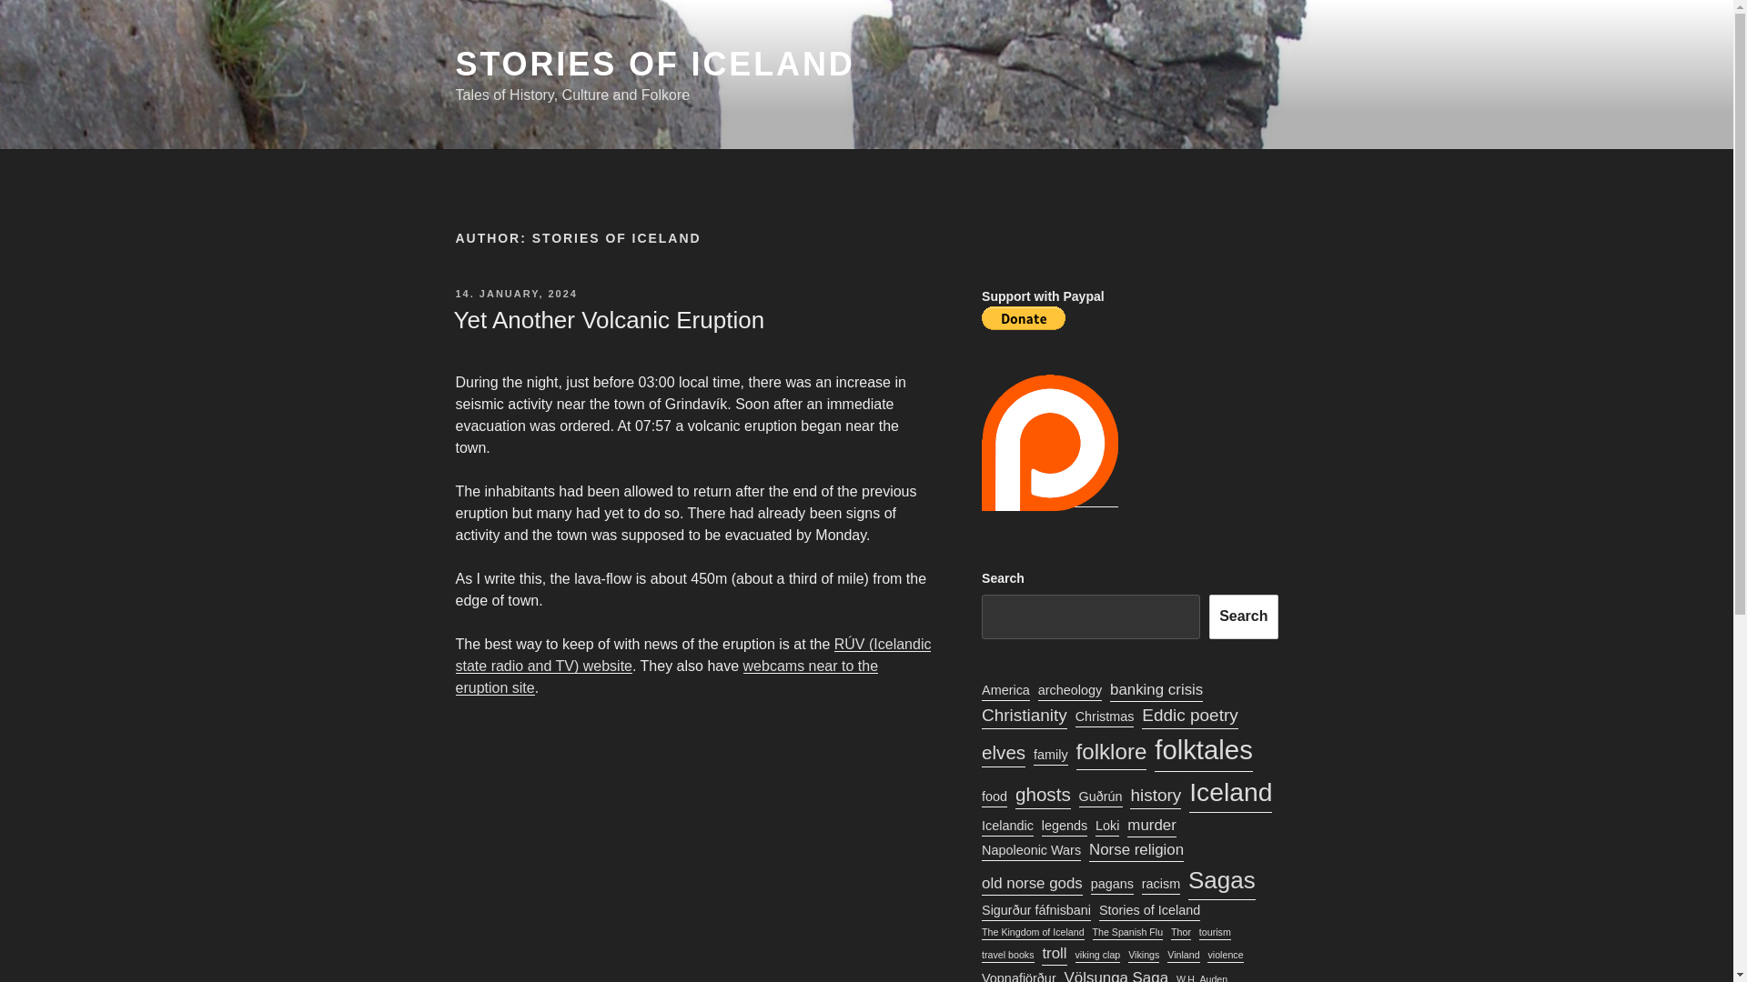 This screenshot has width=1747, height=982. I want to click on Christmas, so click(1105, 716).